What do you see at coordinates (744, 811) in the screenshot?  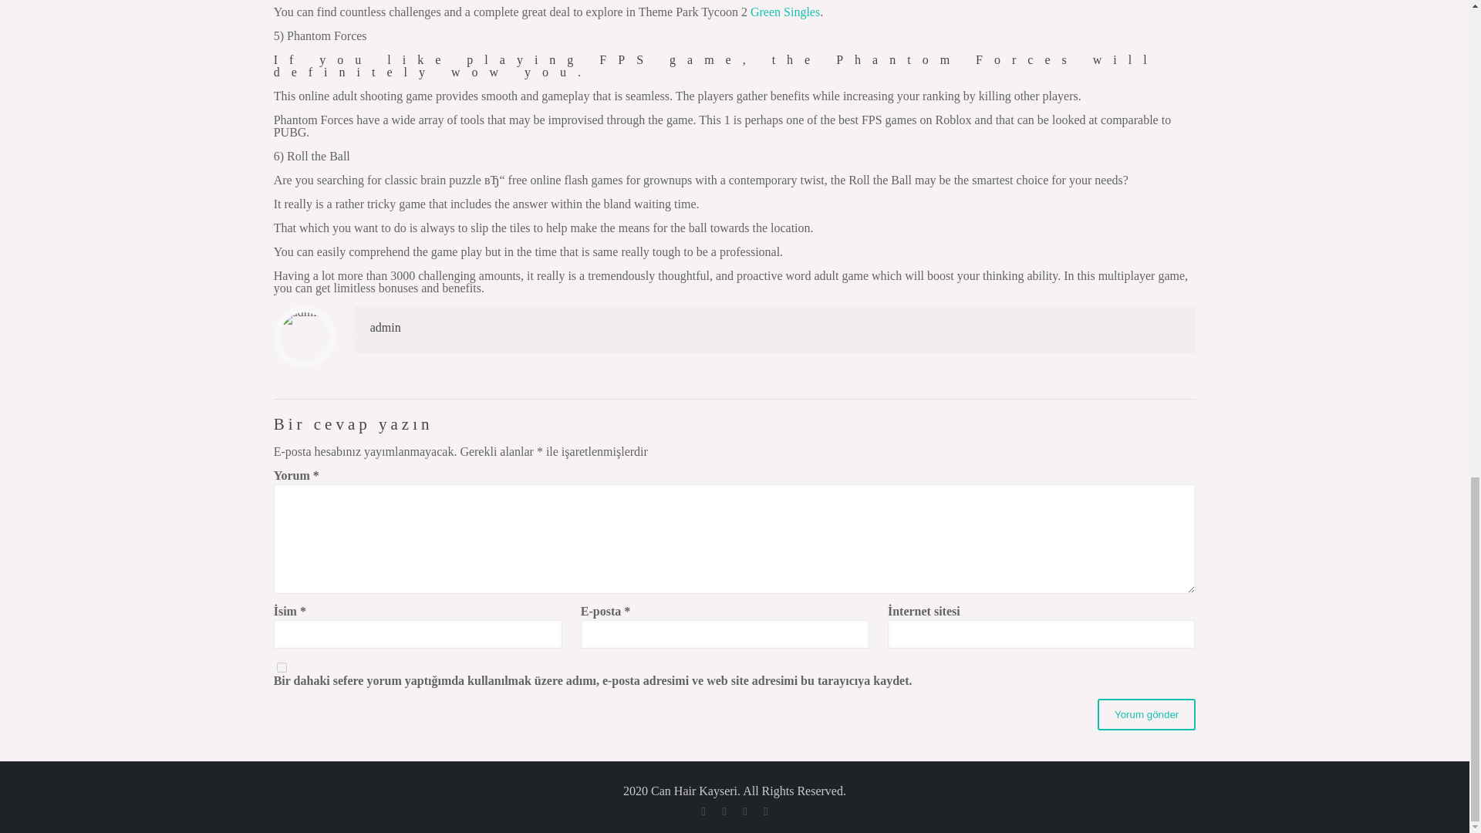 I see `Twitter` at bounding box center [744, 811].